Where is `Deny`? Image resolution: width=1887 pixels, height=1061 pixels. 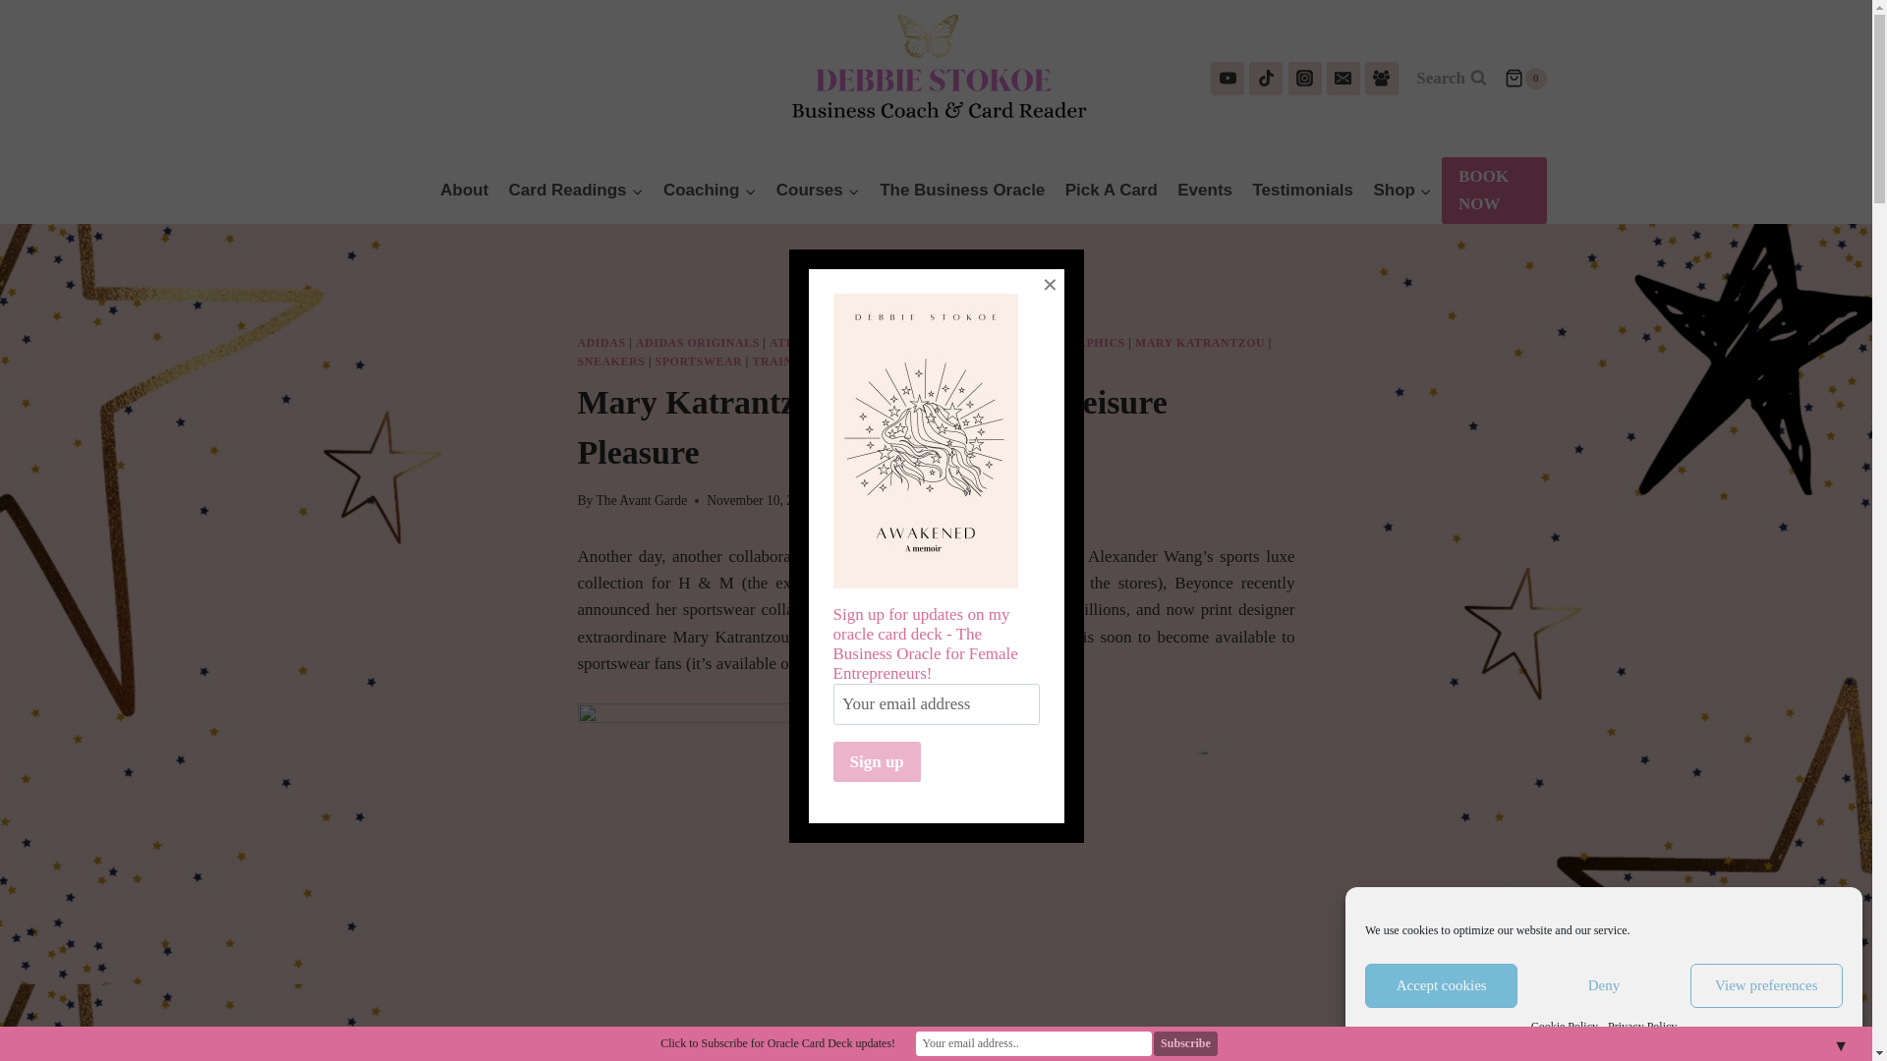 Deny is located at coordinates (1602, 985).